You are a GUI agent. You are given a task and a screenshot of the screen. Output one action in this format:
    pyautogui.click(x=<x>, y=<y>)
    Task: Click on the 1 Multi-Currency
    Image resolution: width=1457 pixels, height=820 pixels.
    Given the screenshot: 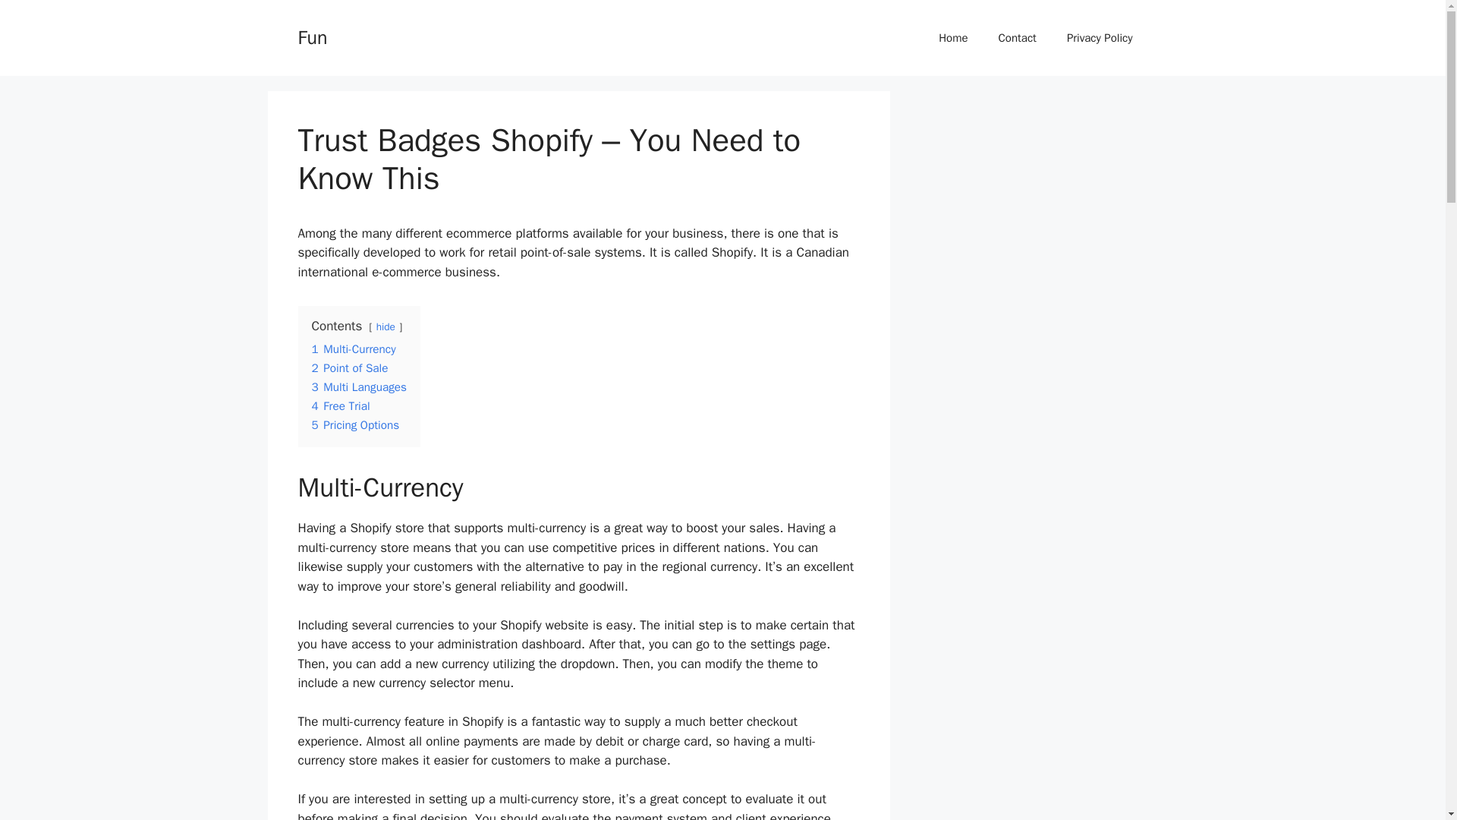 What is the action you would take?
    pyautogui.click(x=353, y=349)
    